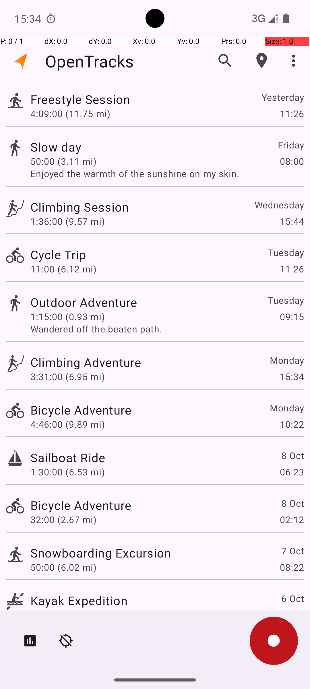 This screenshot has width=310, height=689. What do you see at coordinates (292, 615) in the screenshot?
I see `18:07` at bounding box center [292, 615].